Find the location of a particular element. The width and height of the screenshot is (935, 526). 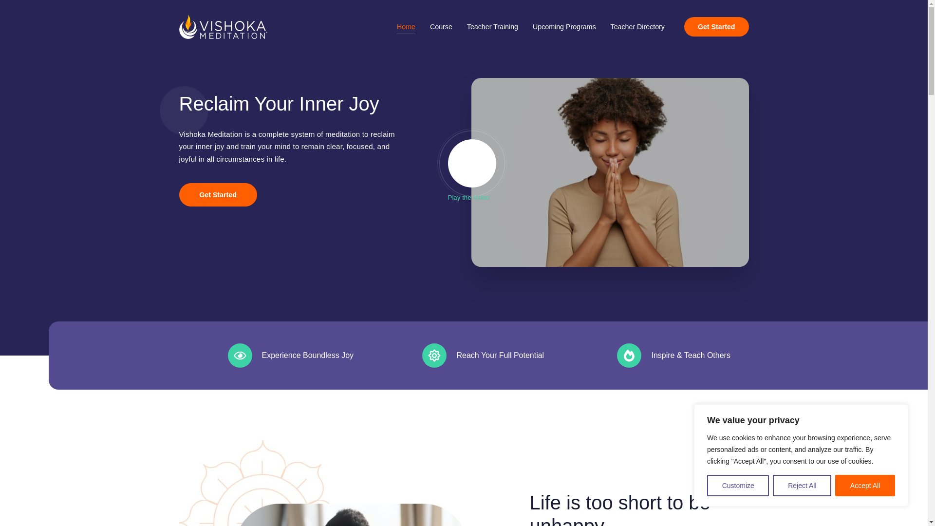

Teacher Training is located at coordinates (493, 27).